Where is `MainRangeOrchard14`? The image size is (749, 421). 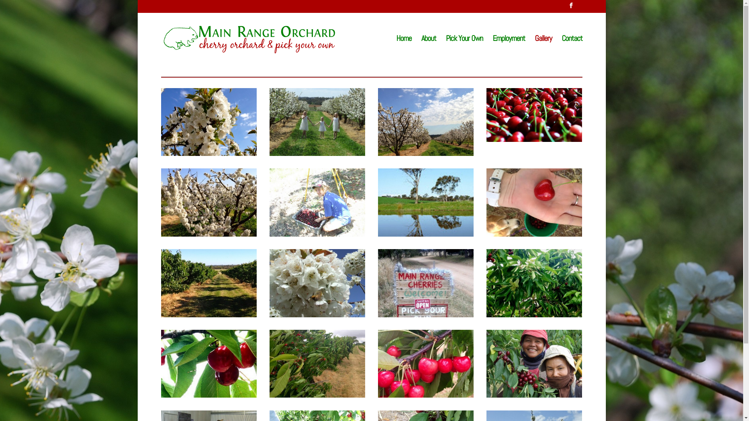 MainRangeOrchard14 is located at coordinates (534, 235).